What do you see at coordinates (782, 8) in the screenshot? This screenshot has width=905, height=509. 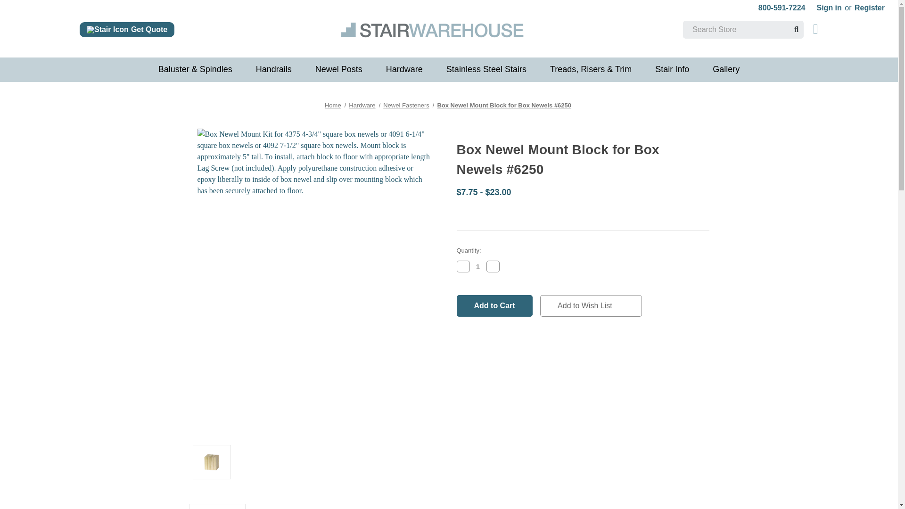 I see `800-591-7224` at bounding box center [782, 8].